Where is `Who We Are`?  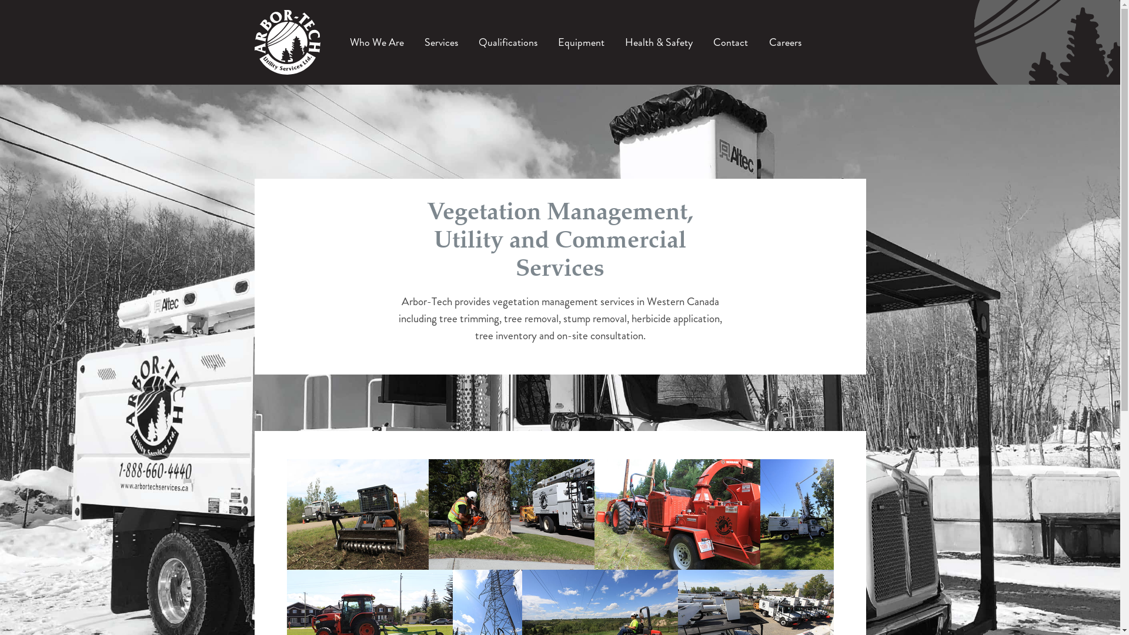
Who We Are is located at coordinates (376, 42).